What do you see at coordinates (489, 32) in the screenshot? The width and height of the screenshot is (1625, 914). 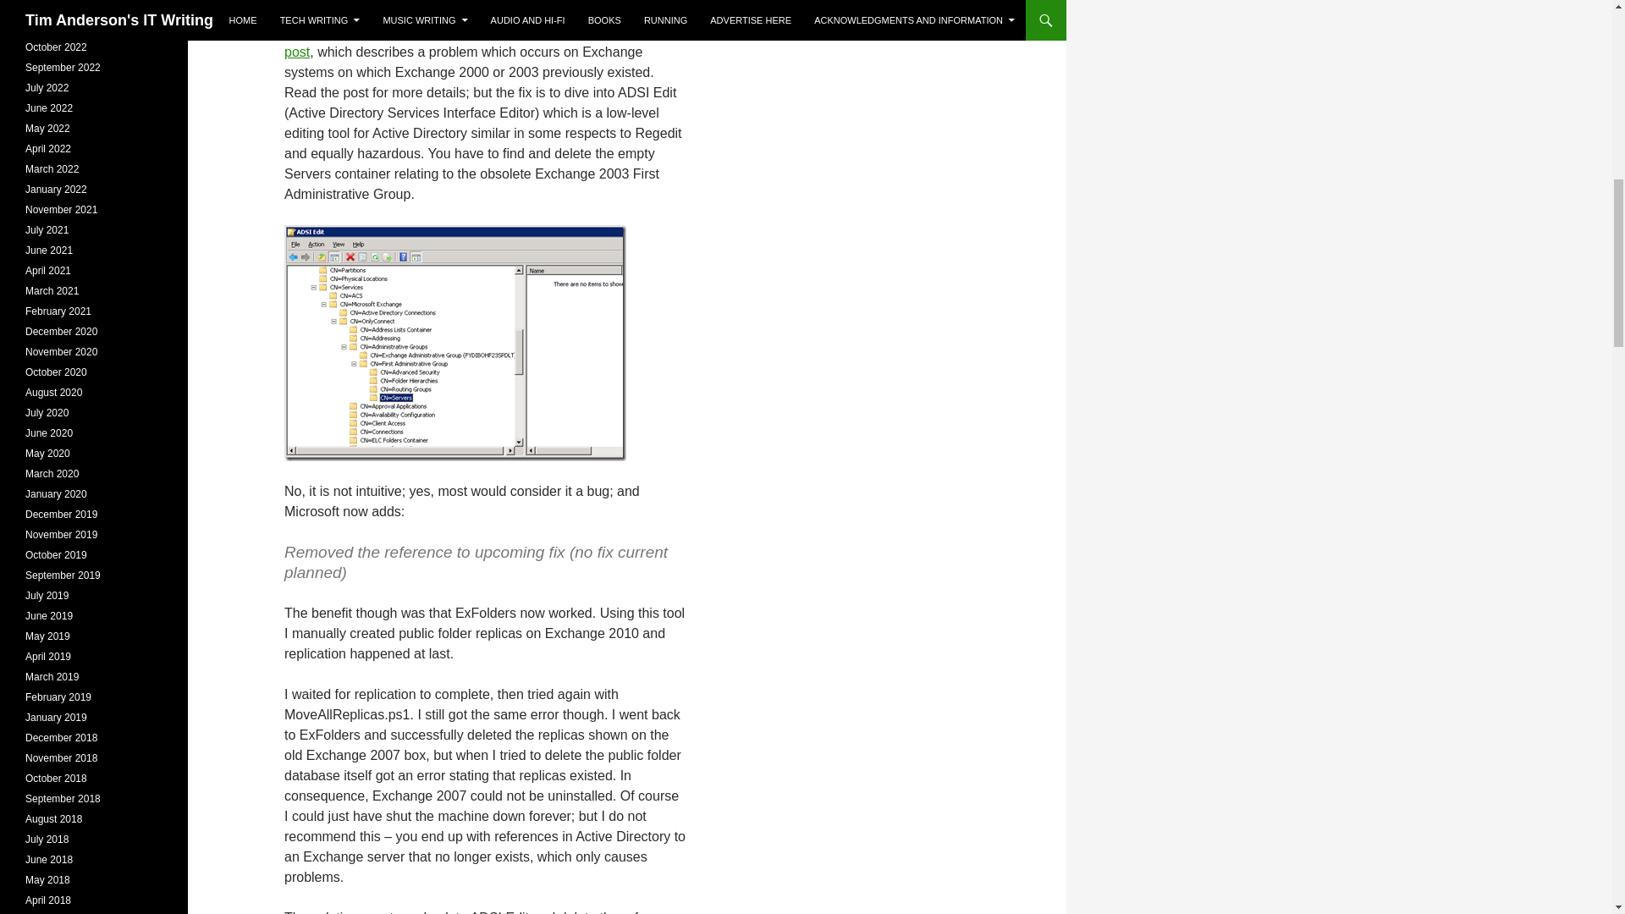 I see `blog post` at bounding box center [489, 32].